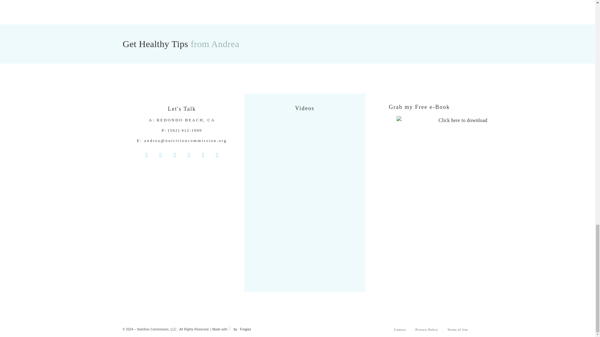  I want to click on   Frogiez, so click(245, 329).